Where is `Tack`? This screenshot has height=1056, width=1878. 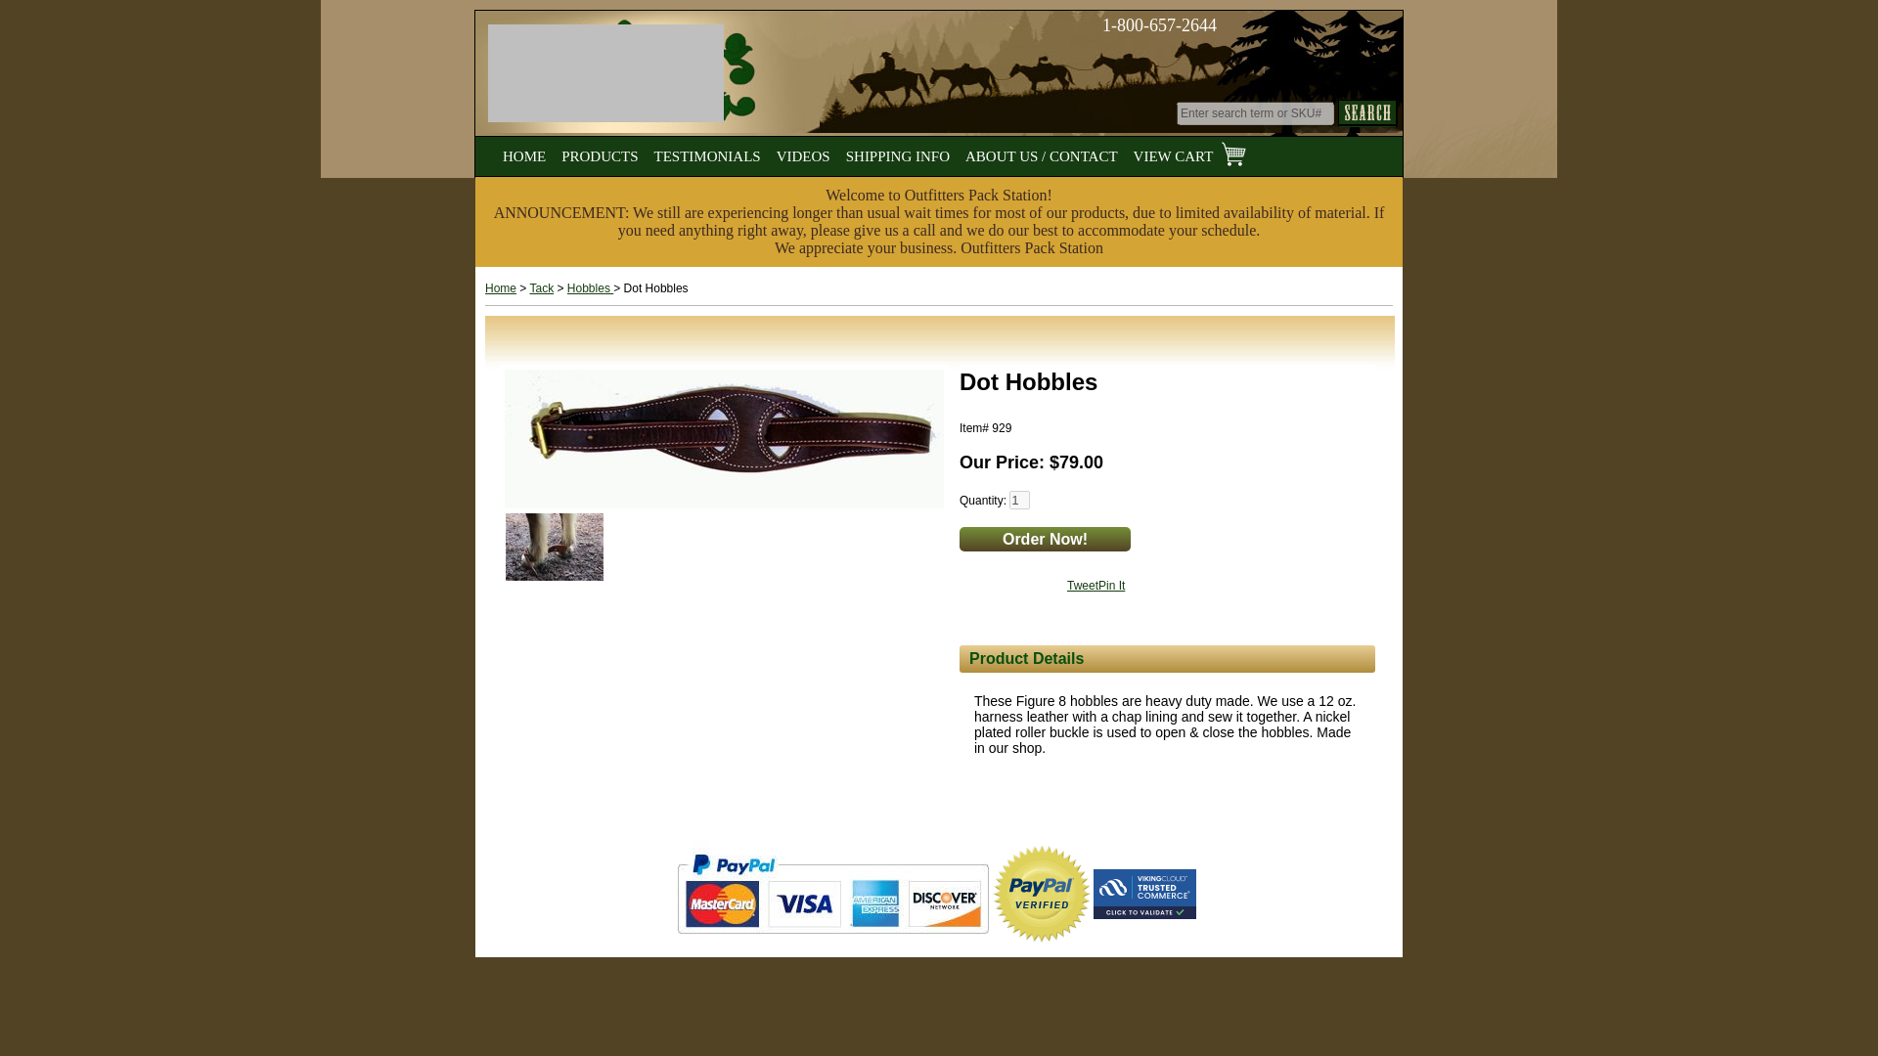
Tack is located at coordinates (542, 288).